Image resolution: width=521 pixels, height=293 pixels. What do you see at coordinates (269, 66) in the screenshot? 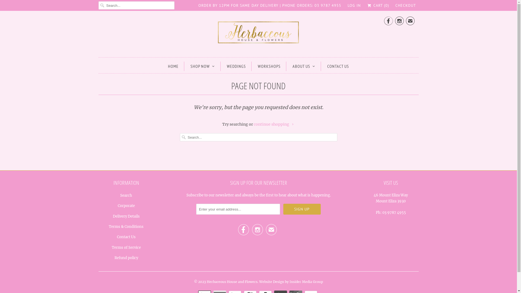
I see `WORKSHOPS` at bounding box center [269, 66].